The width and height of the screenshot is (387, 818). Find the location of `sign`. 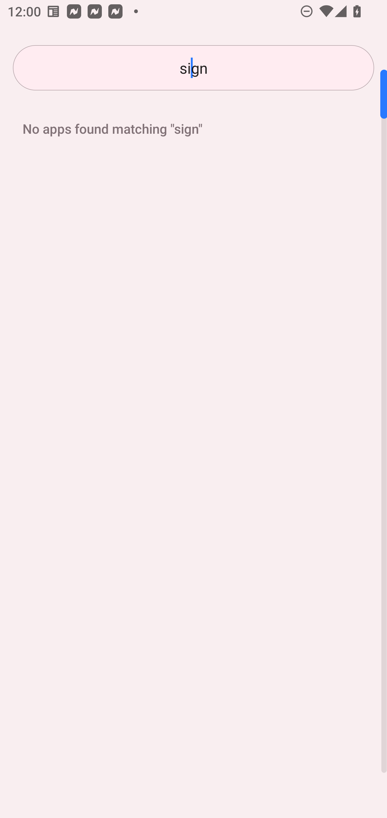

sign is located at coordinates (193, 68).